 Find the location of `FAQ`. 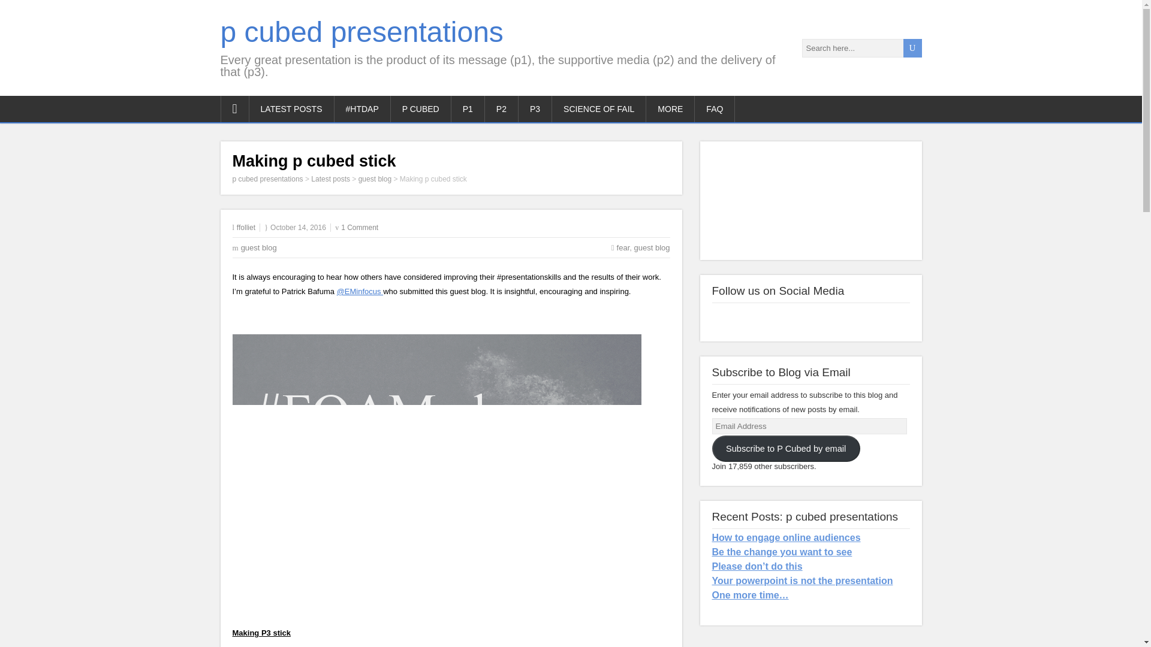

FAQ is located at coordinates (715, 109).